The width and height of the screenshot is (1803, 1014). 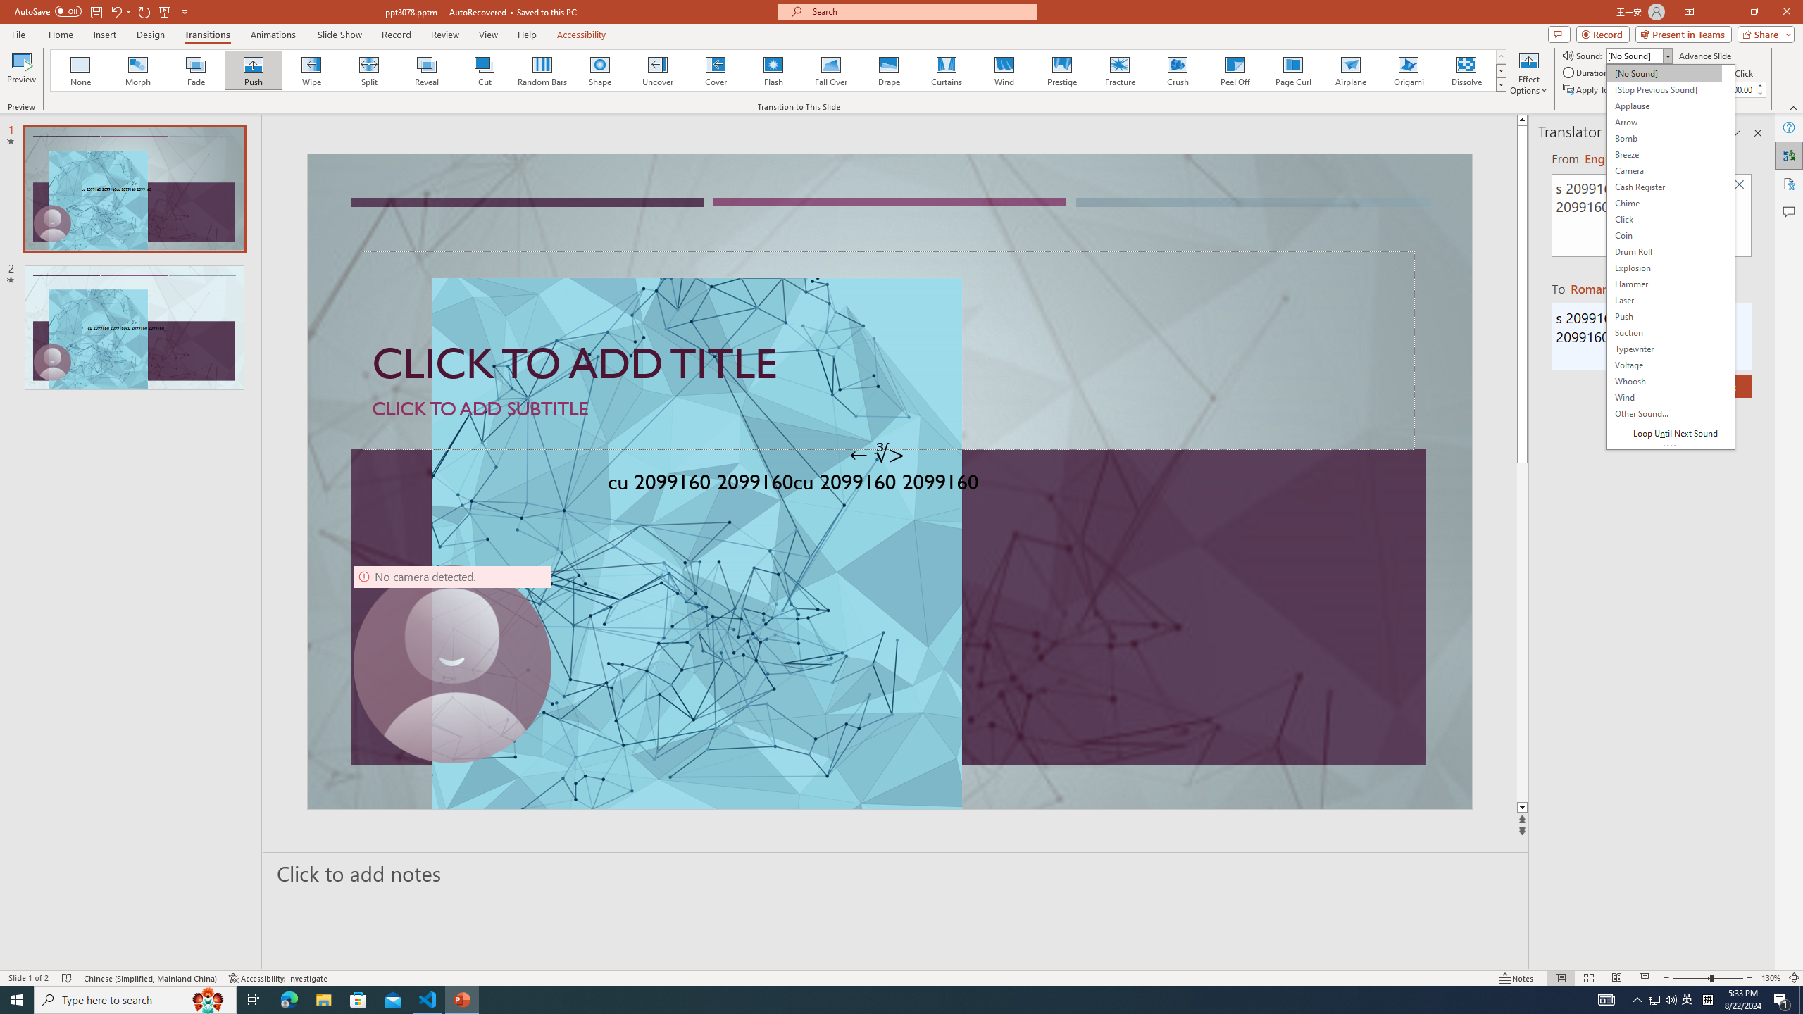 I want to click on More, so click(x=1759, y=85).